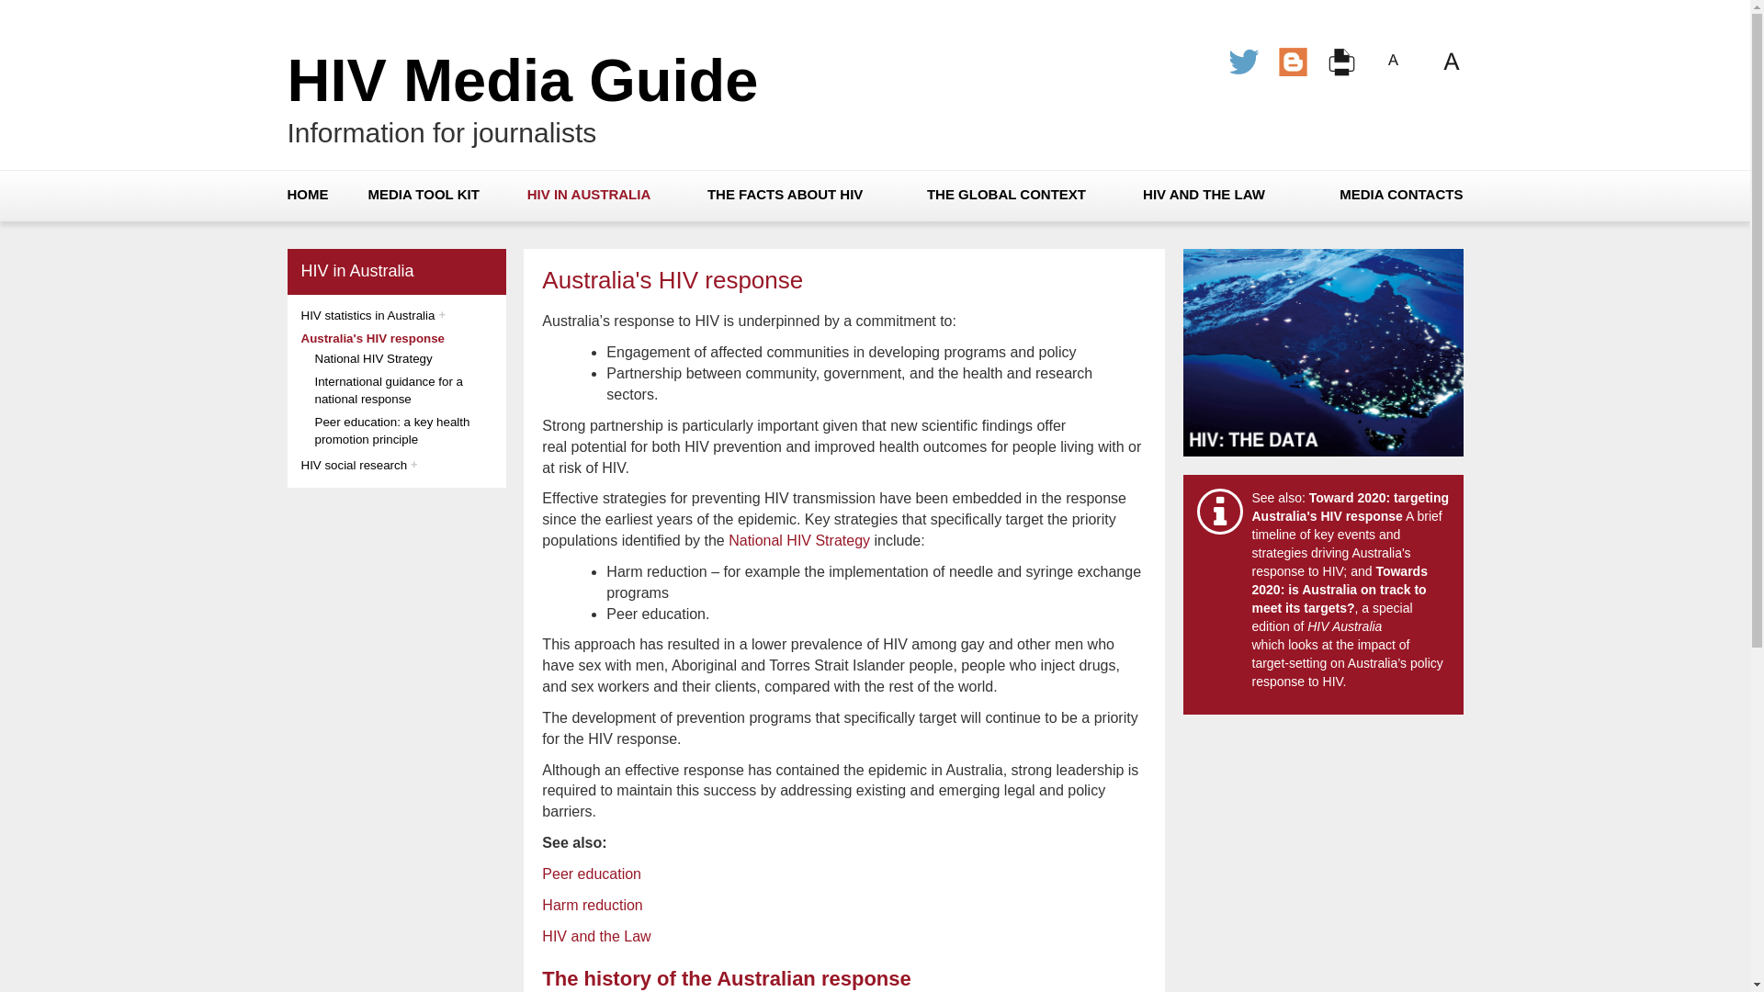  Describe the element at coordinates (355, 465) in the screenshot. I see `HIV social research` at that location.